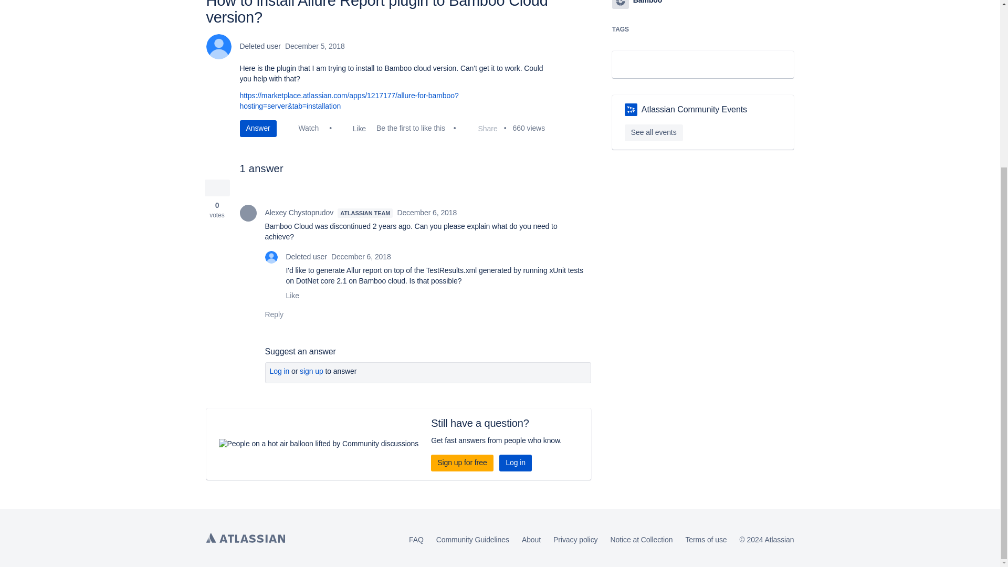 Image resolution: width=1008 pixels, height=567 pixels. Describe the element at coordinates (631, 109) in the screenshot. I see `AUG Leaders` at that location.